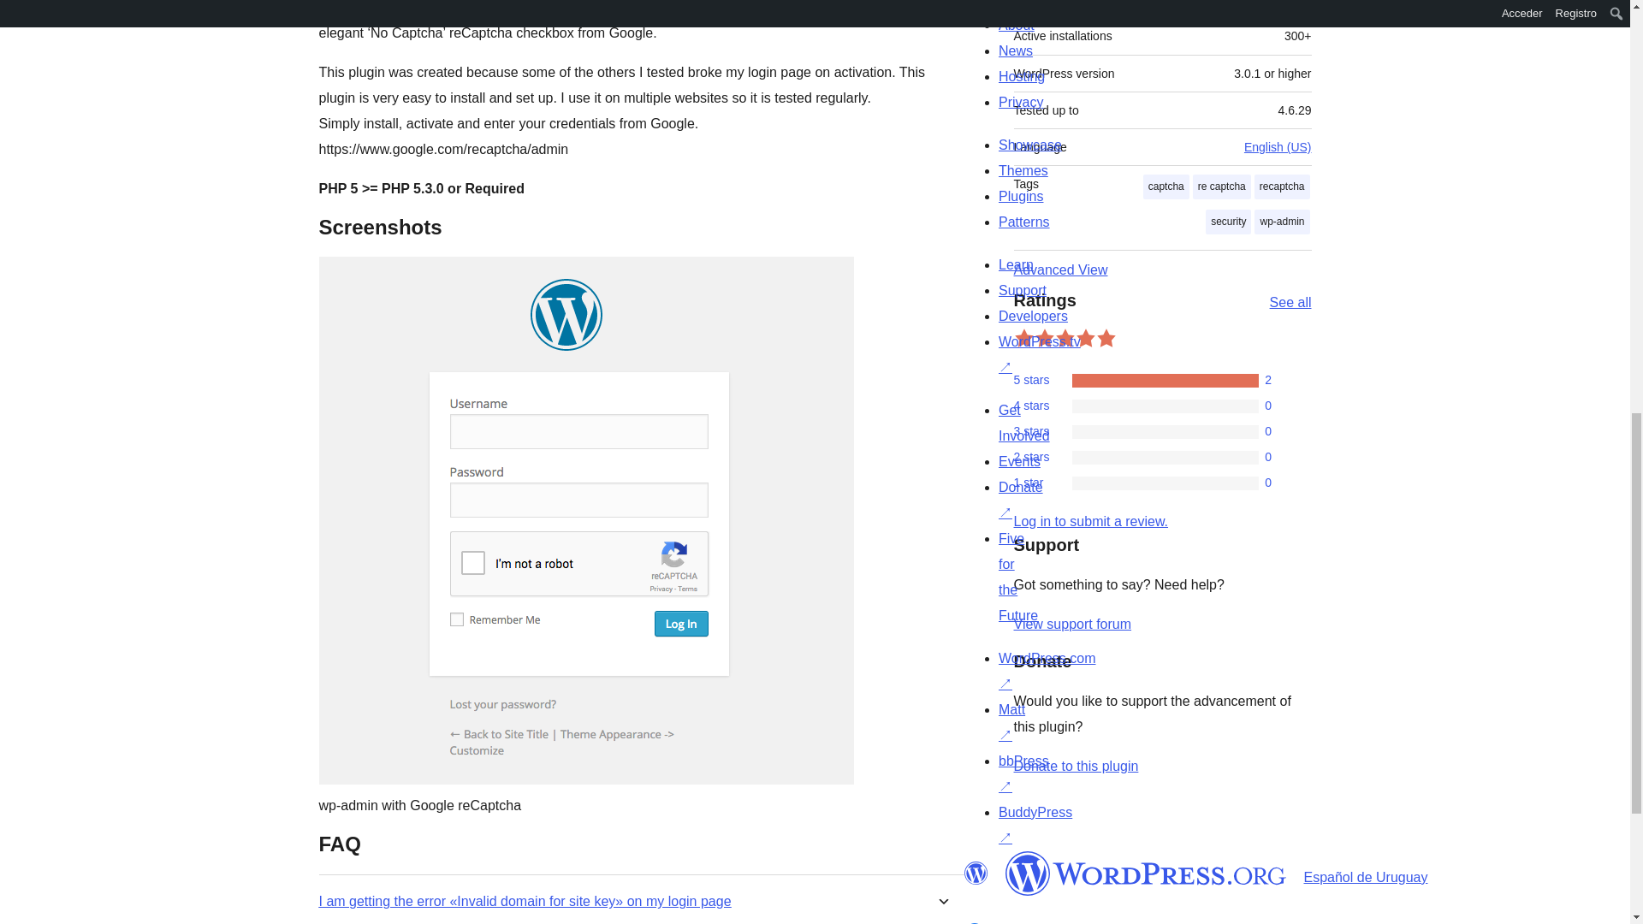 This screenshot has width=1643, height=924. What do you see at coordinates (1090, 520) in the screenshot?
I see `Log in to WordPress.org` at bounding box center [1090, 520].